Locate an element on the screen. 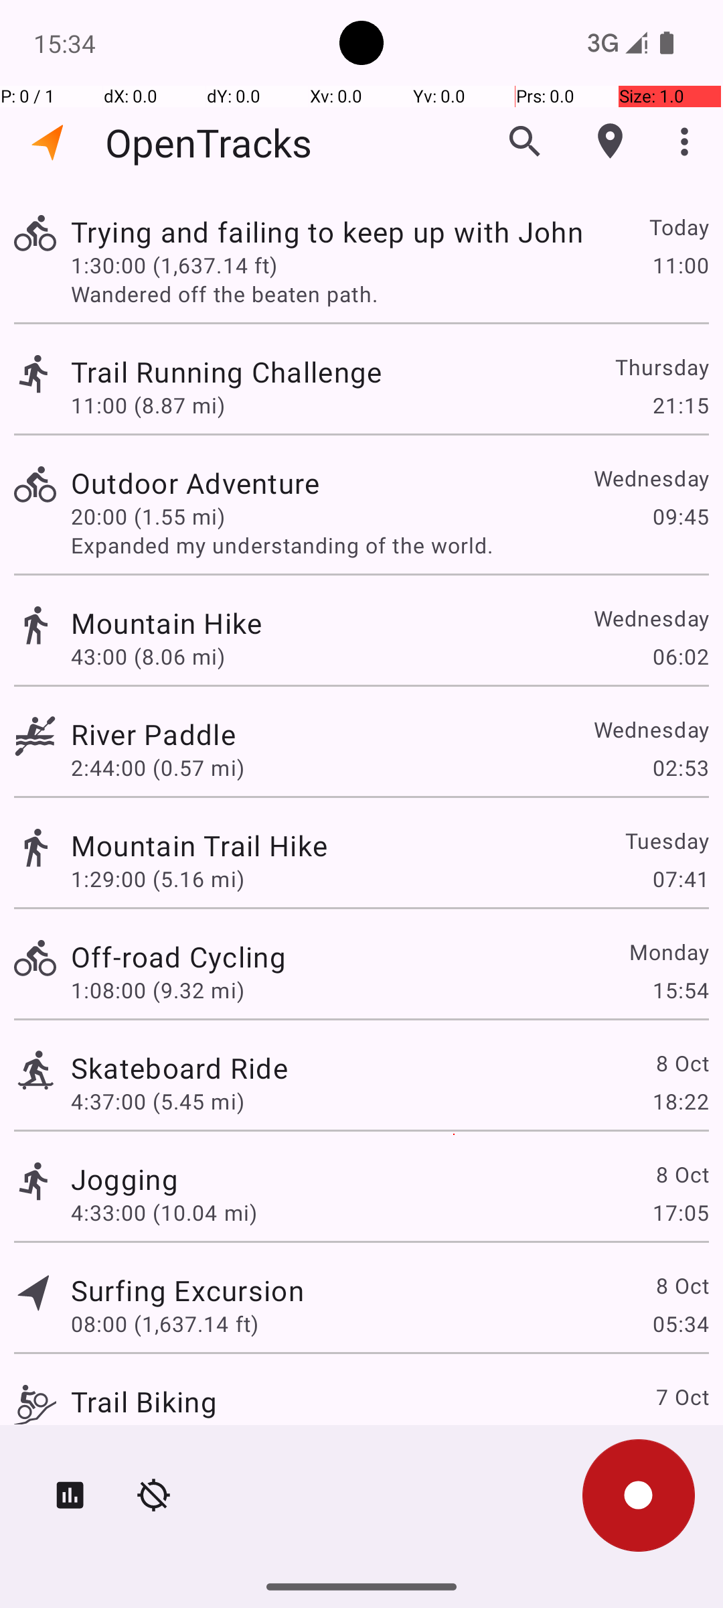 The width and height of the screenshot is (723, 1608). Trail Biking is located at coordinates (144, 1402).